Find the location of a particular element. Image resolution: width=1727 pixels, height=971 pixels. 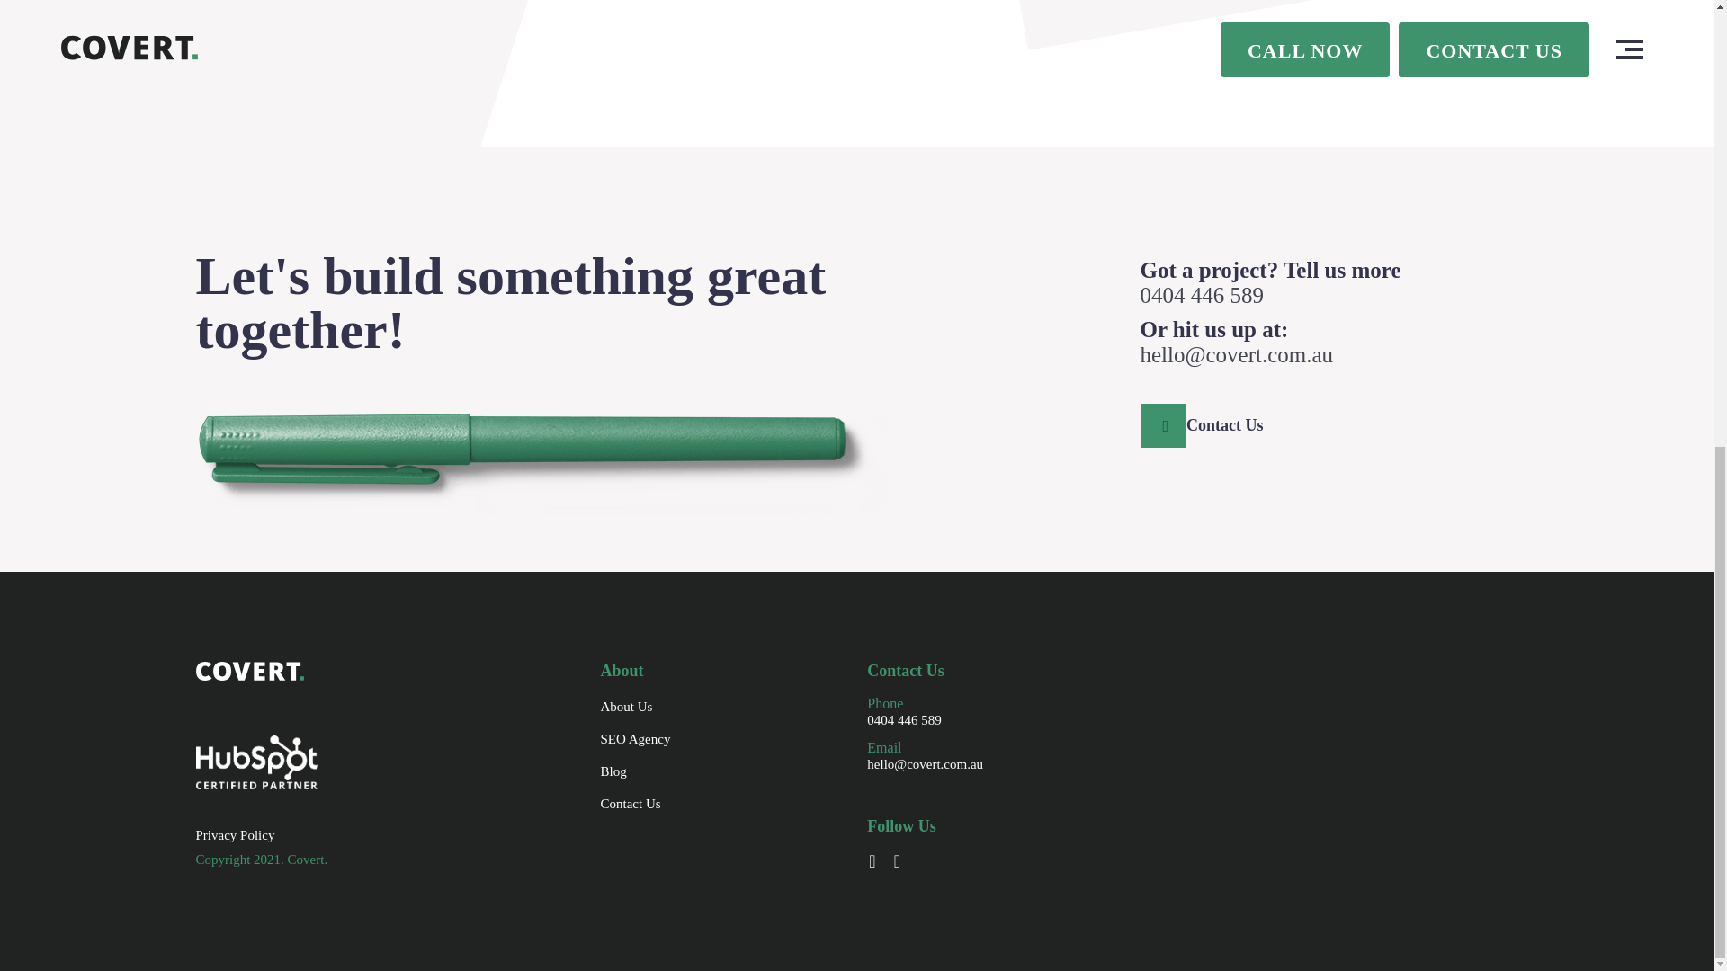

0404 446 589 is located at coordinates (903, 720).